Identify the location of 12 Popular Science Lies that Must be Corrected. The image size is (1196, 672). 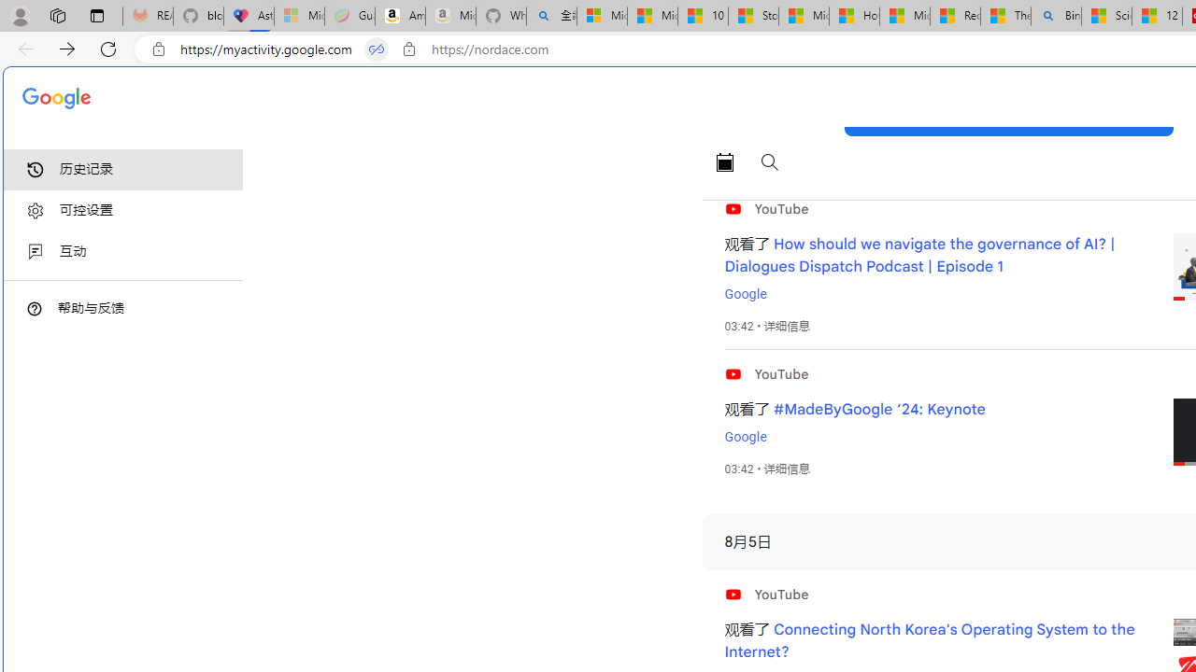
(1157, 17).